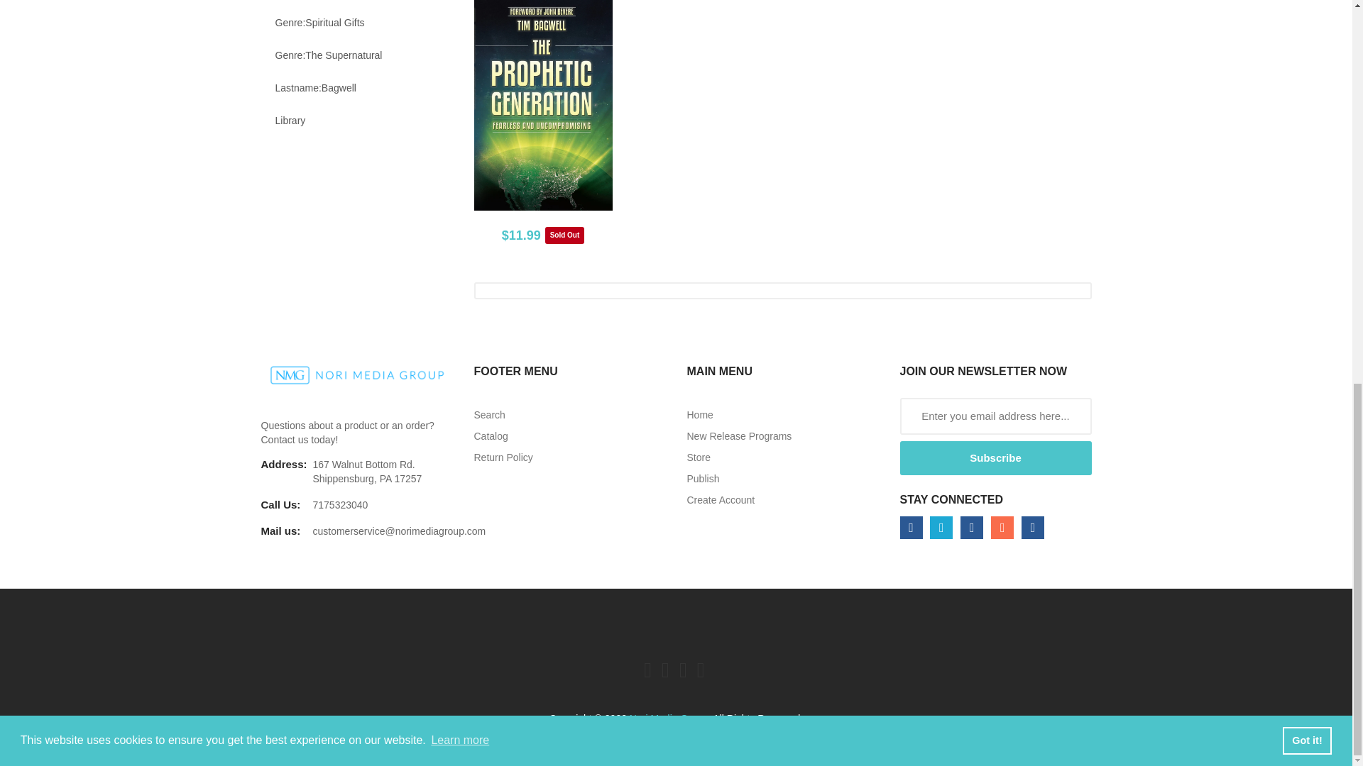 This screenshot has height=766, width=1363. Describe the element at coordinates (356, 121) in the screenshot. I see `Show products matching tag Library` at that location.